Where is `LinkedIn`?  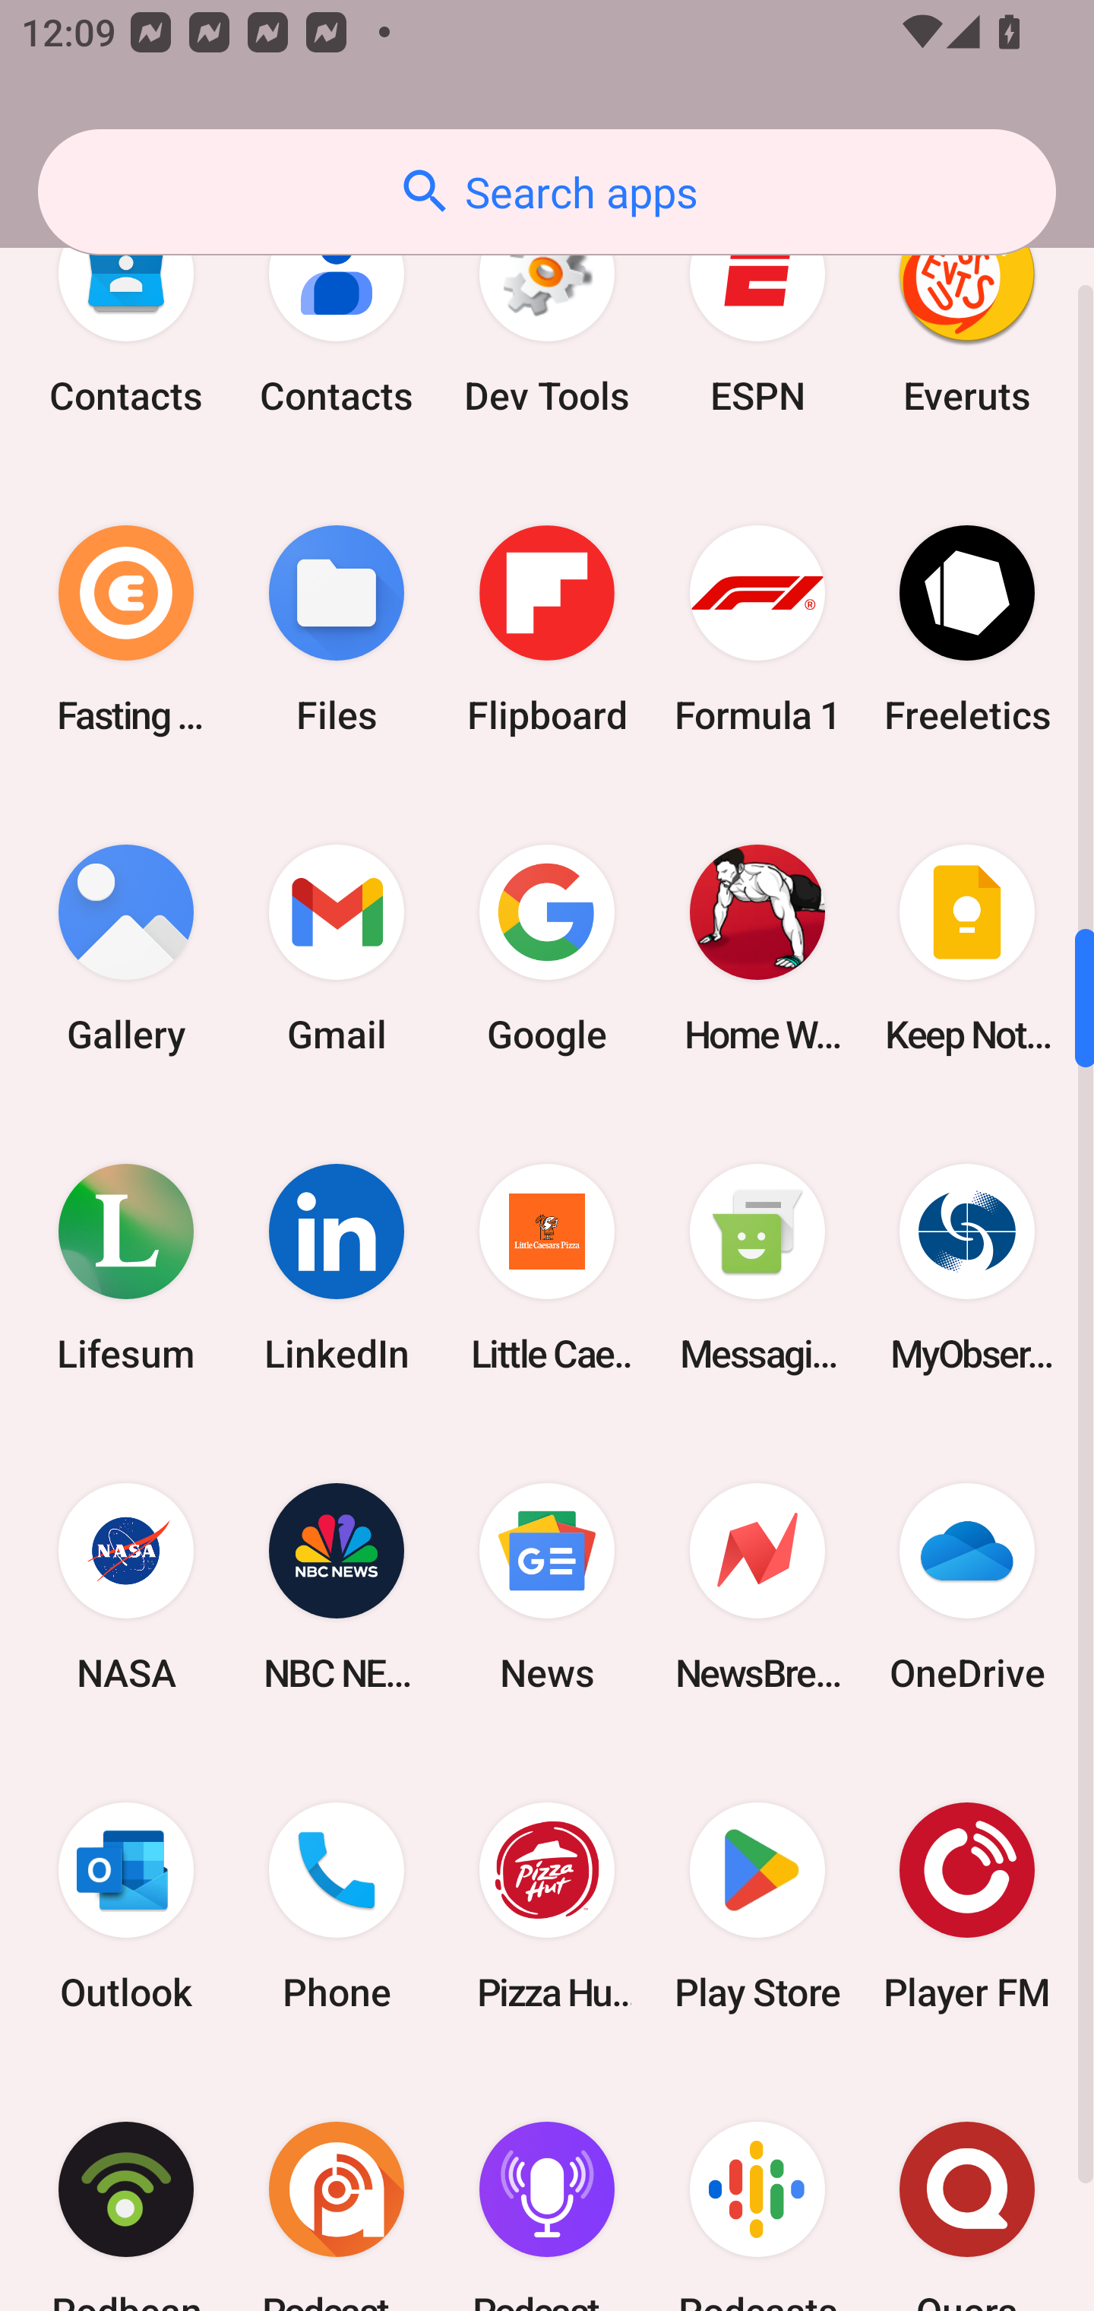 LinkedIn is located at coordinates (337, 1268).